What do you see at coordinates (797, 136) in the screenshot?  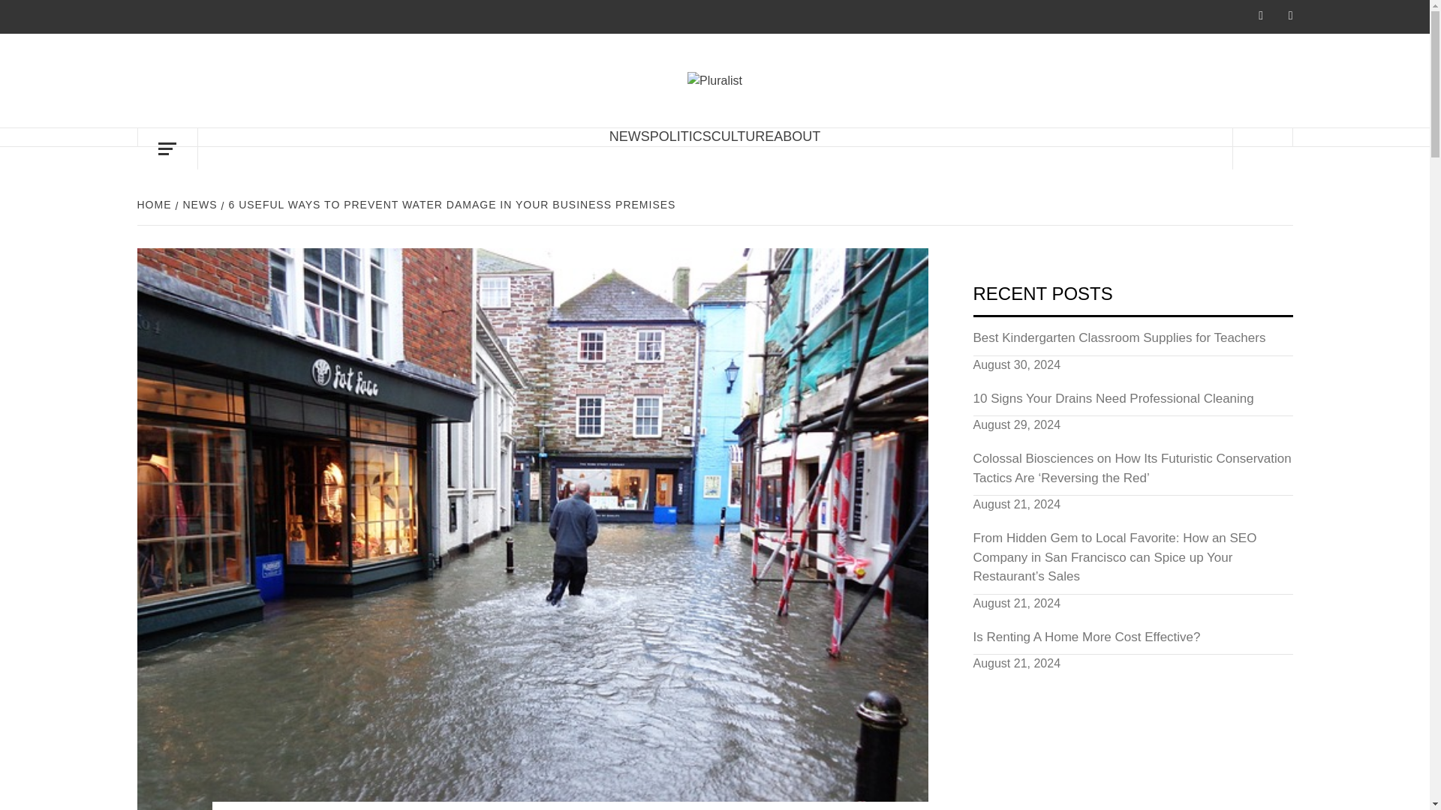 I see `ABOUT` at bounding box center [797, 136].